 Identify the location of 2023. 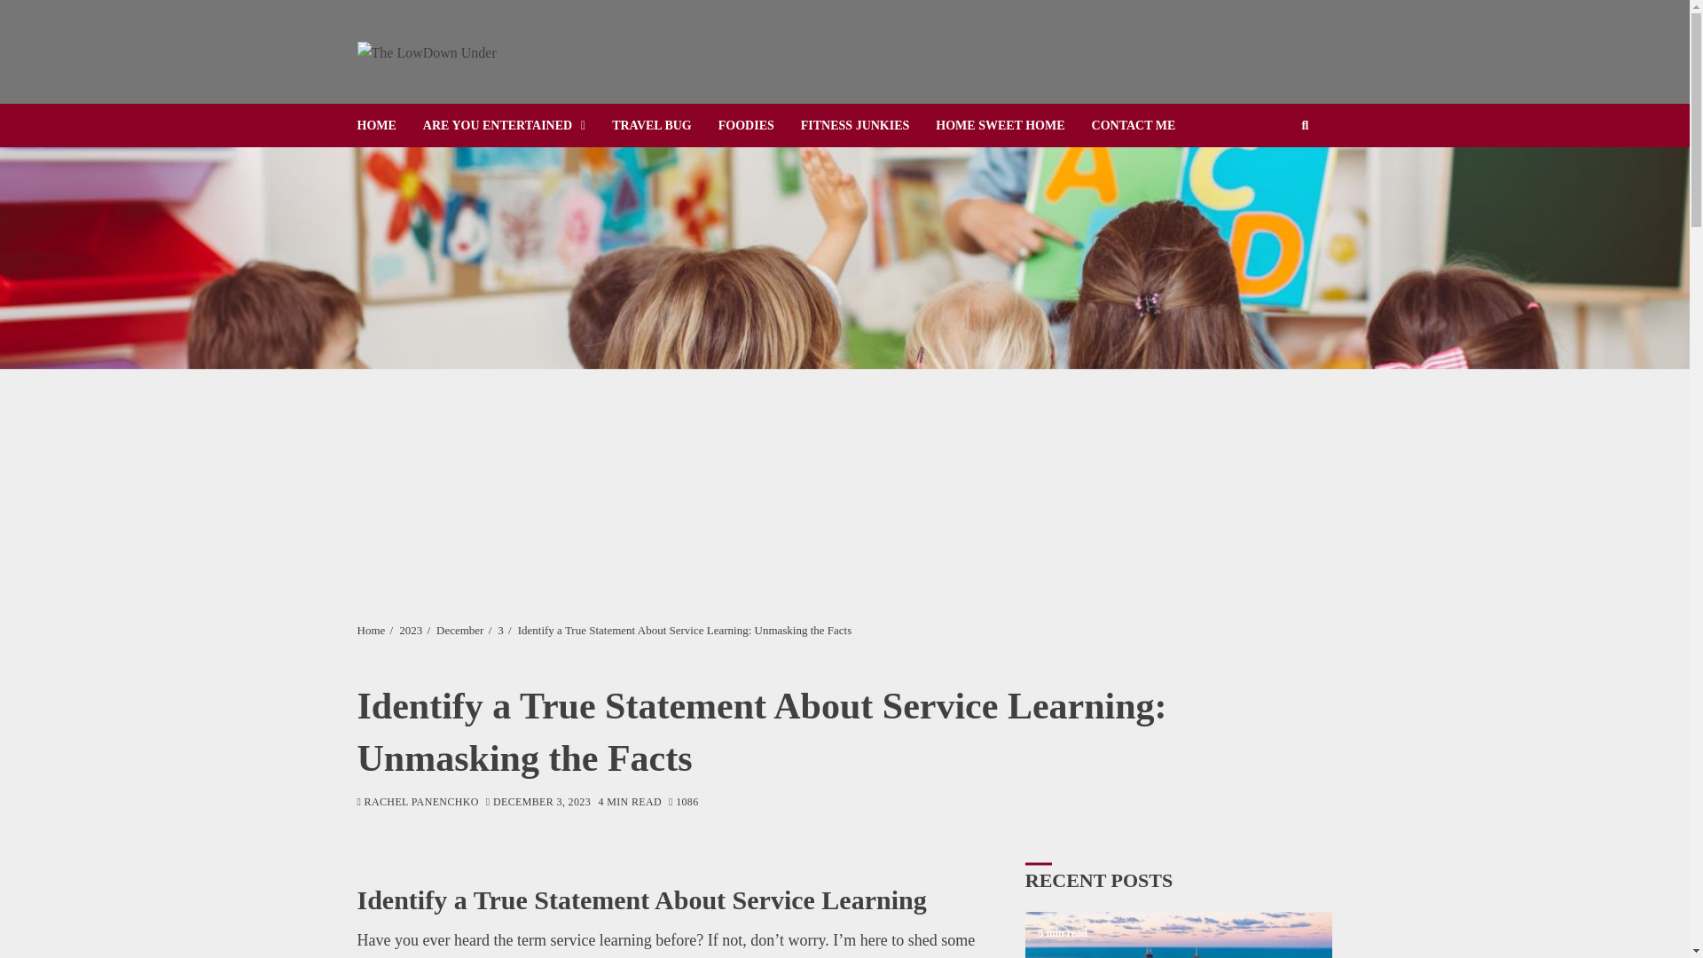
(410, 631).